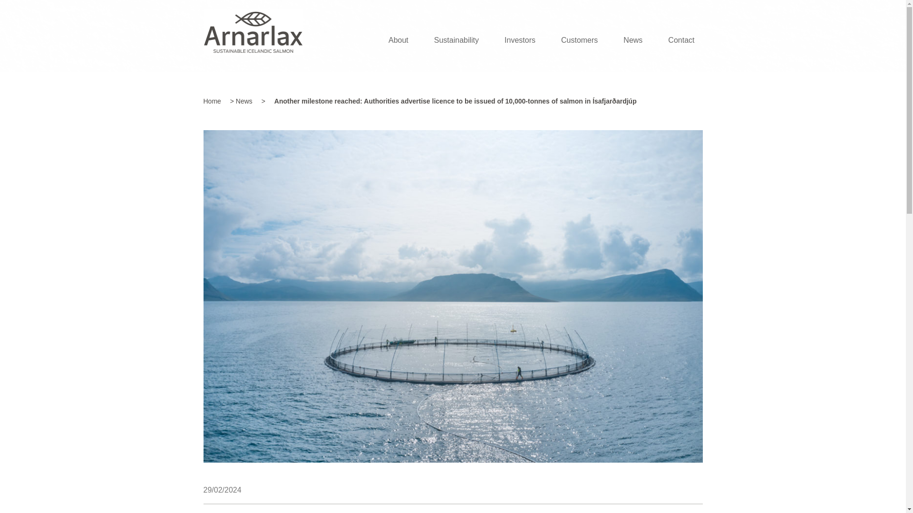  Describe the element at coordinates (398, 40) in the screenshot. I see `About` at that location.